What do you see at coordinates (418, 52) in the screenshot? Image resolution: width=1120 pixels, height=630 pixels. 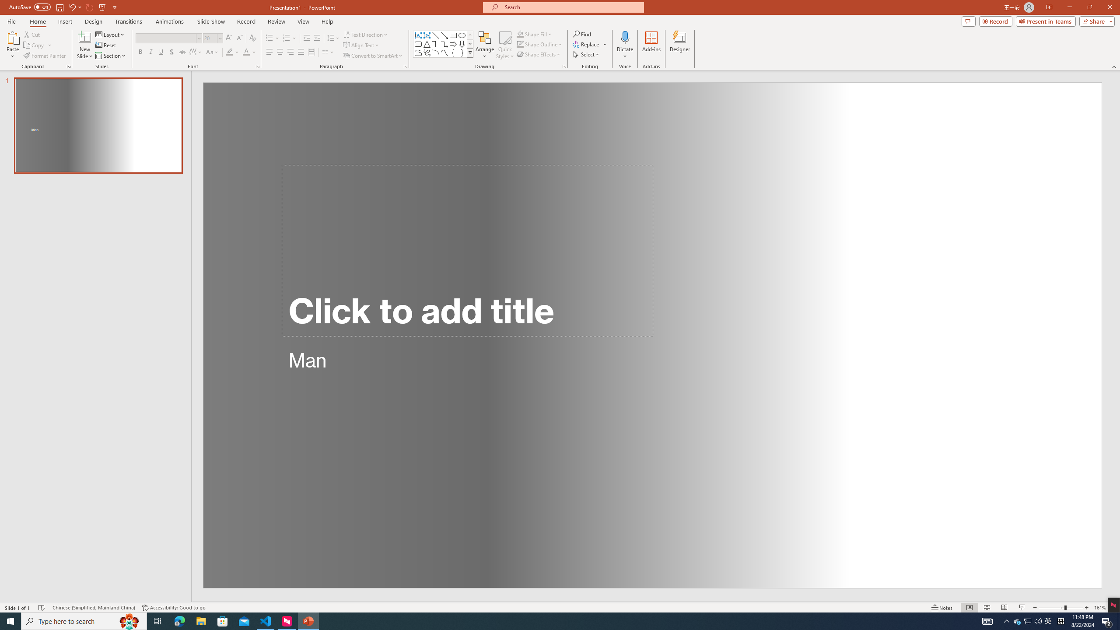 I see `Freeform: Shape` at bounding box center [418, 52].